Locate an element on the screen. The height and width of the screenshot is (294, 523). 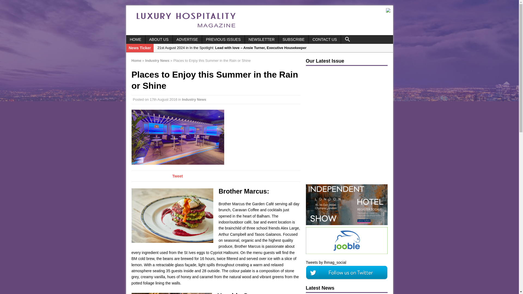
ABOUT US is located at coordinates (159, 39).